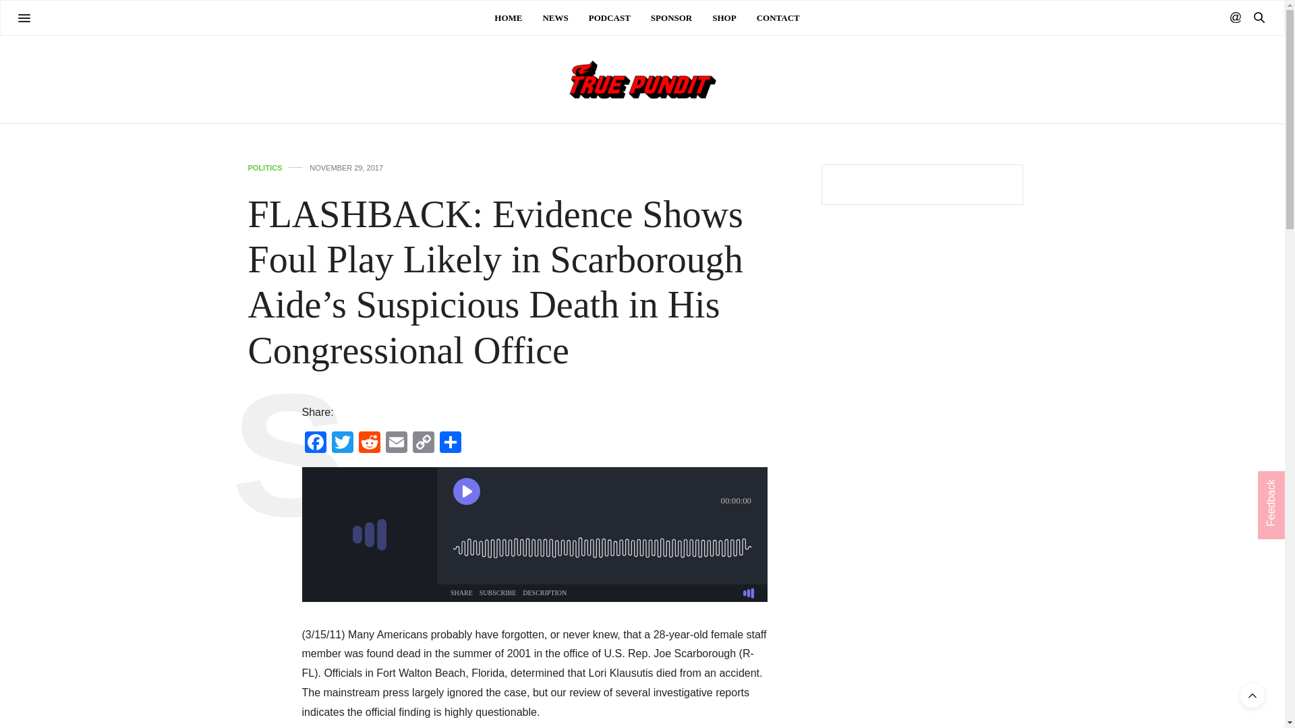  Describe the element at coordinates (641, 80) in the screenshot. I see `True Pundit` at that location.